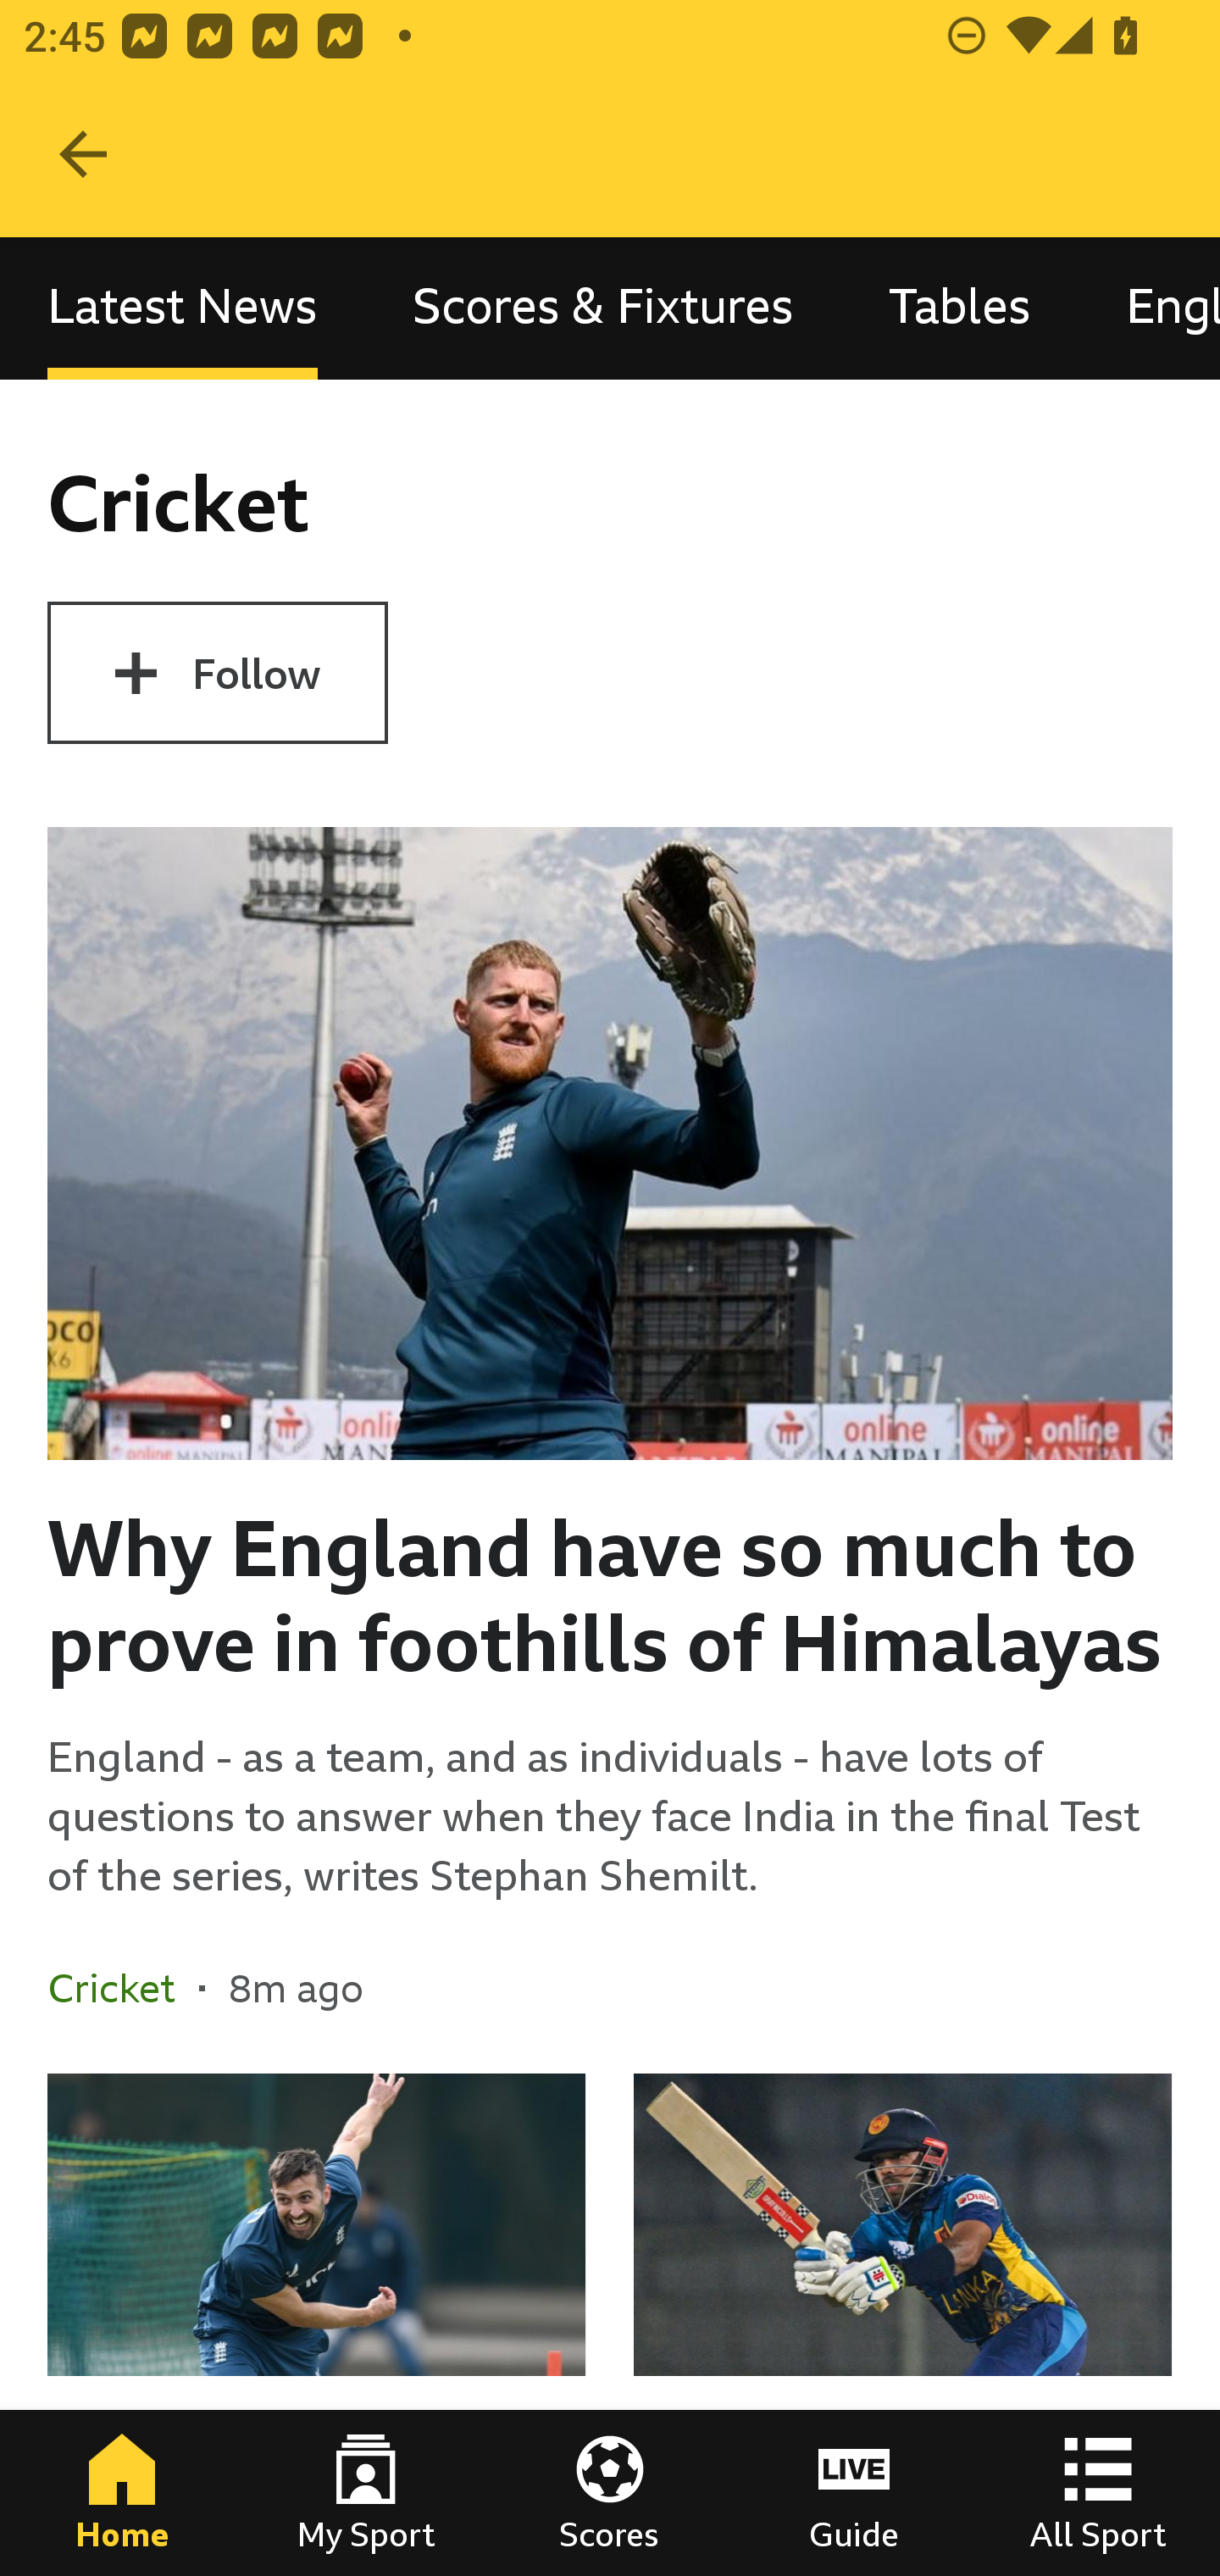 Image resolution: width=1220 pixels, height=2576 pixels. What do you see at coordinates (902, 2325) in the screenshot?
I see `Bangladesh v Sri Lanka - second T20 scorecard` at bounding box center [902, 2325].